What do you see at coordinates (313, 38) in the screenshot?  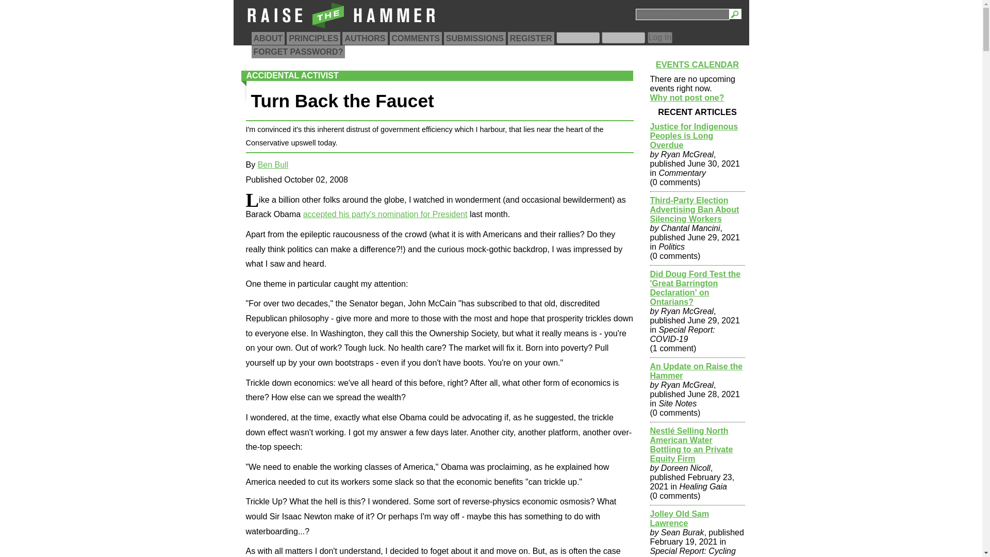 I see `Core principles of RTH` at bounding box center [313, 38].